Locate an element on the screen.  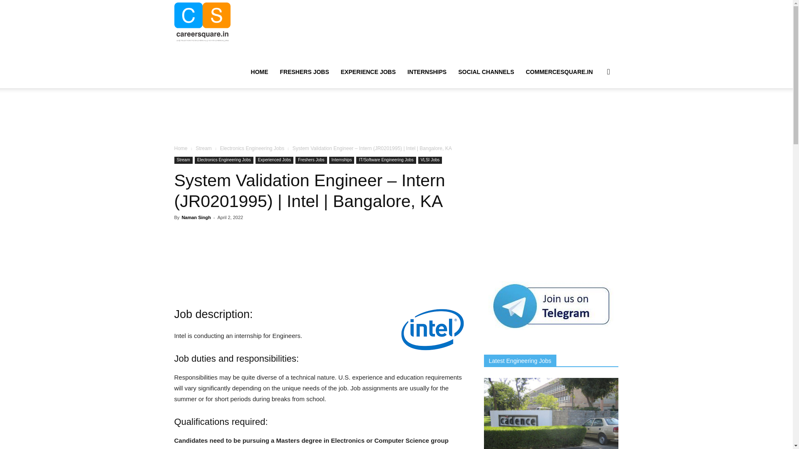
SOCIAL CHANNELS is located at coordinates (486, 72).